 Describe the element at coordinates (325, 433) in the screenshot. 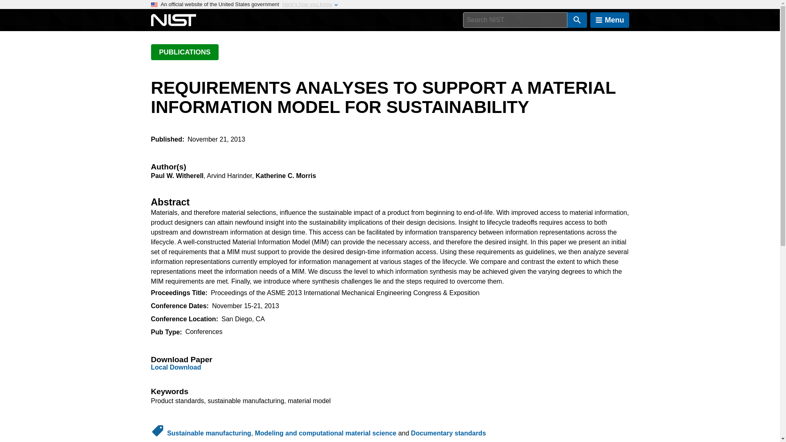

I see `Modeling and computational material science` at that location.